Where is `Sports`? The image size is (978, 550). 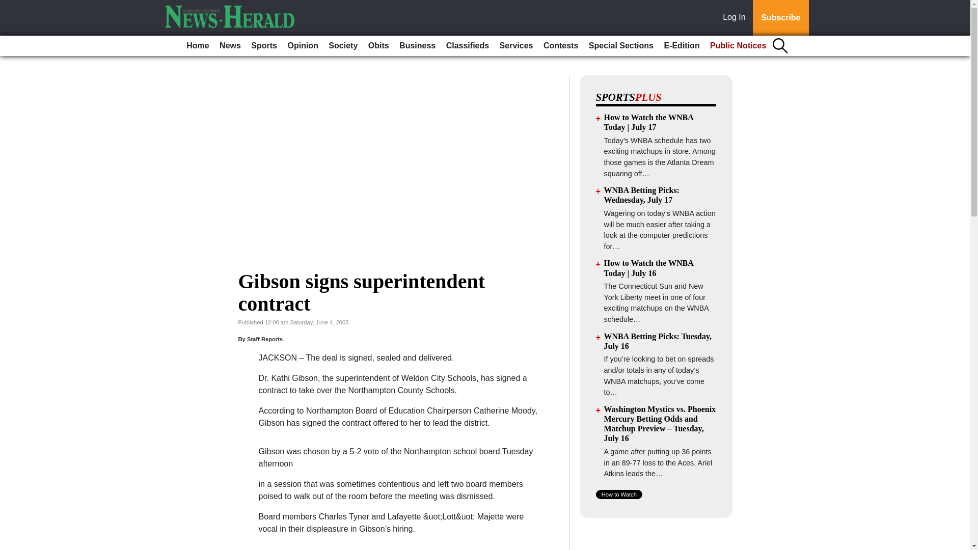
Sports is located at coordinates (264, 46).